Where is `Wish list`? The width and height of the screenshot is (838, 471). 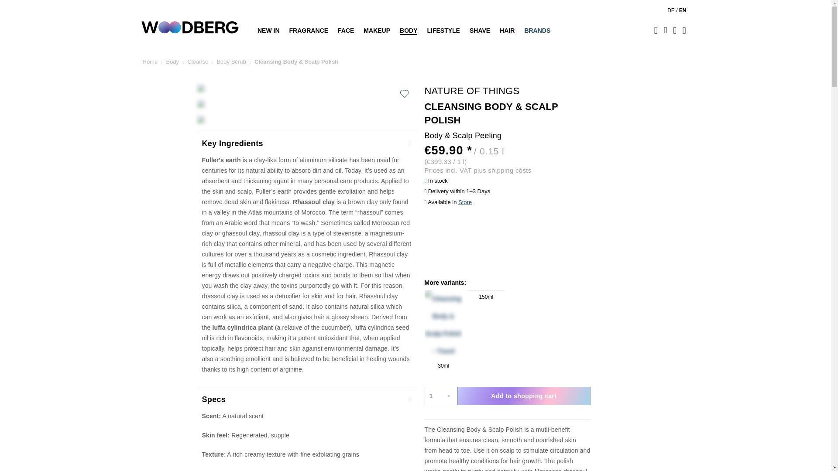
Wish list is located at coordinates (666, 30).